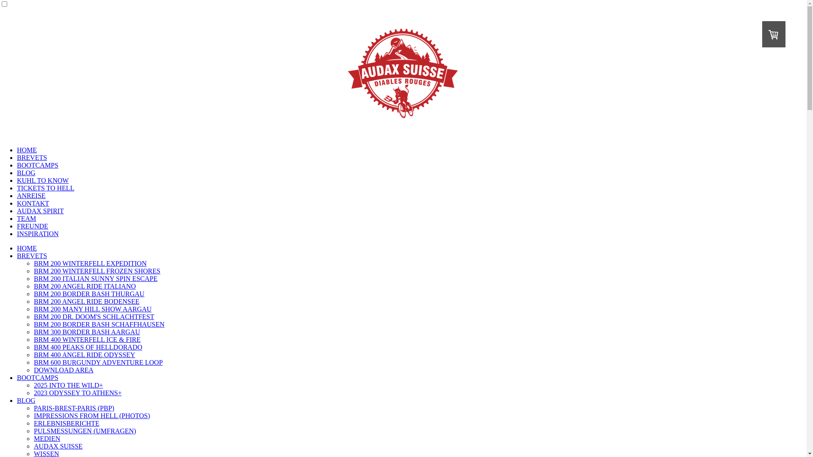 This screenshot has height=457, width=813. I want to click on BRM 200 BORDER BASH THURGAU, so click(89, 294).